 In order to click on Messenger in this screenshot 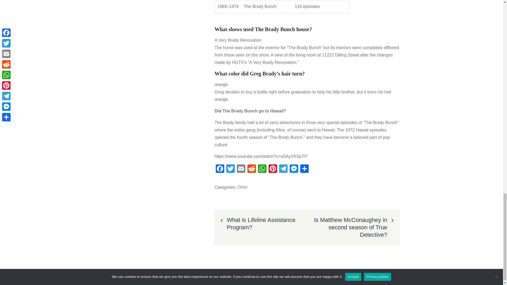, I will do `click(294, 169)`.